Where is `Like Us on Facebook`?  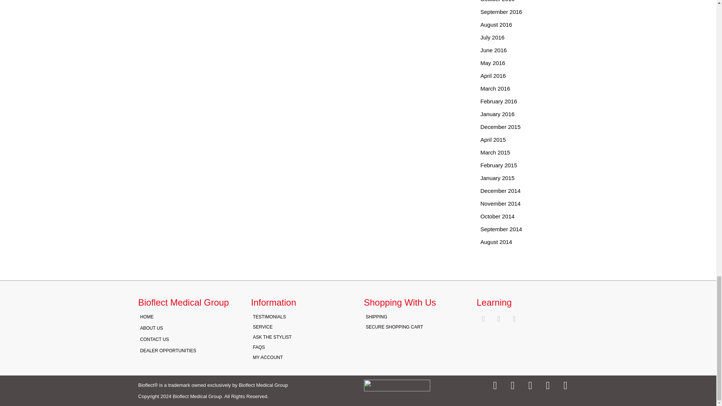
Like Us on Facebook is located at coordinates (499, 318).